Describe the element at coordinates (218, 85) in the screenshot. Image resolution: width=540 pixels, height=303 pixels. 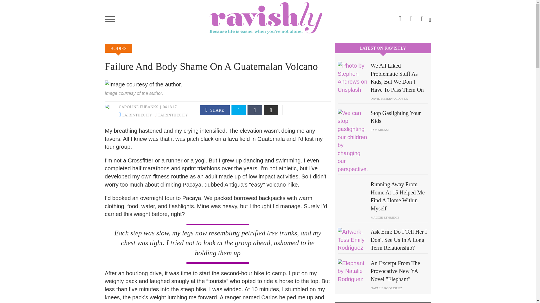
I see `Image courtesy of the author. ` at that location.